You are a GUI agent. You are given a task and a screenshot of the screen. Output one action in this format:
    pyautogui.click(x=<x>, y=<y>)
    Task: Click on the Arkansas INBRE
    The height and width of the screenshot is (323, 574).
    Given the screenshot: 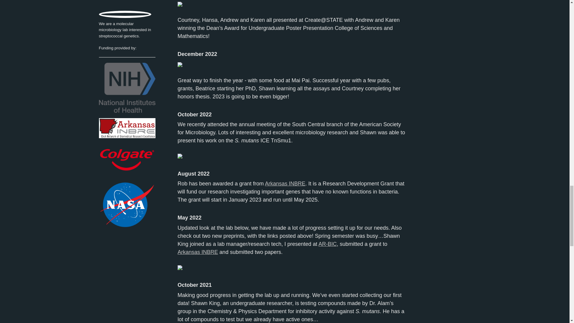 What is the action you would take?
    pyautogui.click(x=198, y=252)
    